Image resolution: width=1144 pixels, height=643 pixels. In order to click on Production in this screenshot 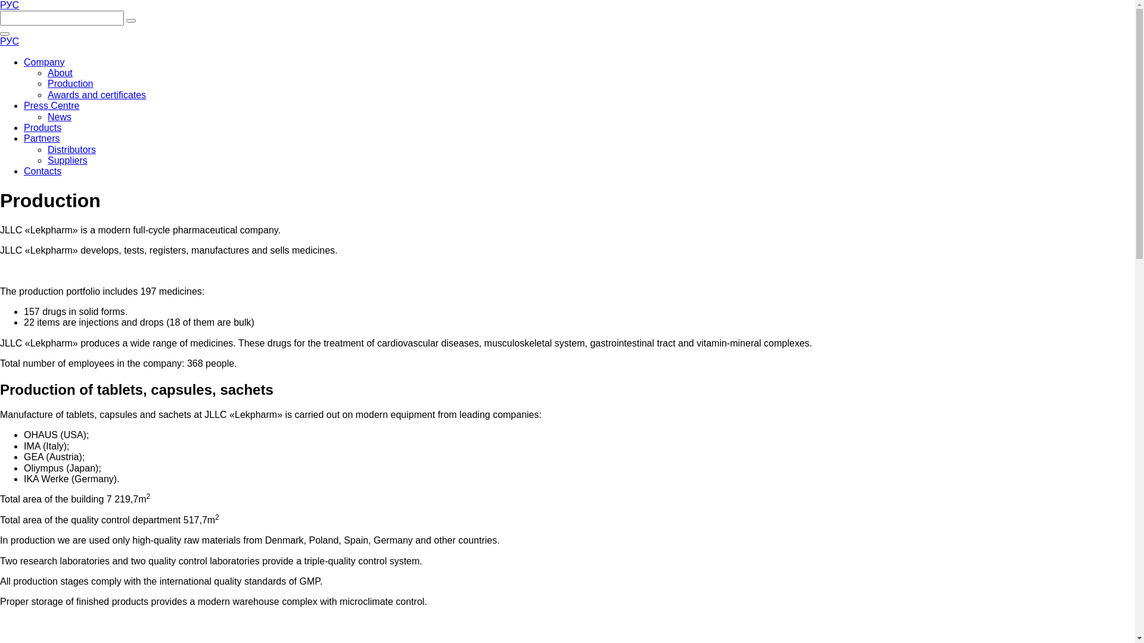, I will do `click(70, 83)`.